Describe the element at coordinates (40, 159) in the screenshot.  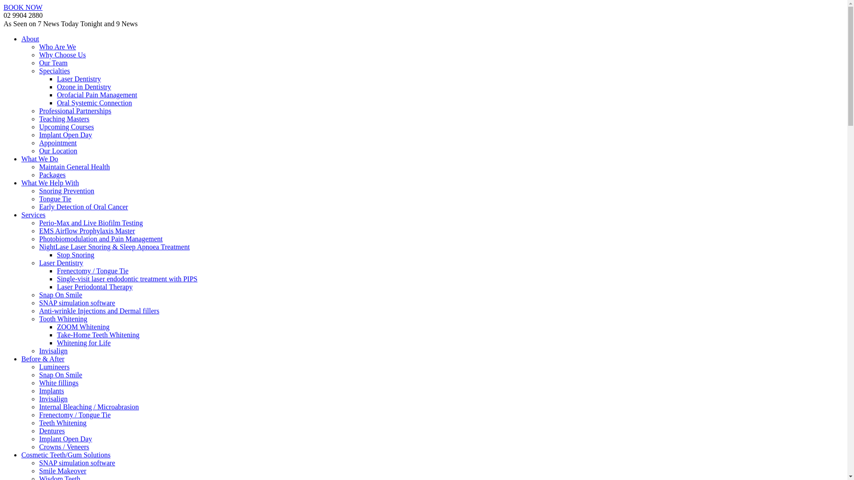
I see `What We Do` at that location.